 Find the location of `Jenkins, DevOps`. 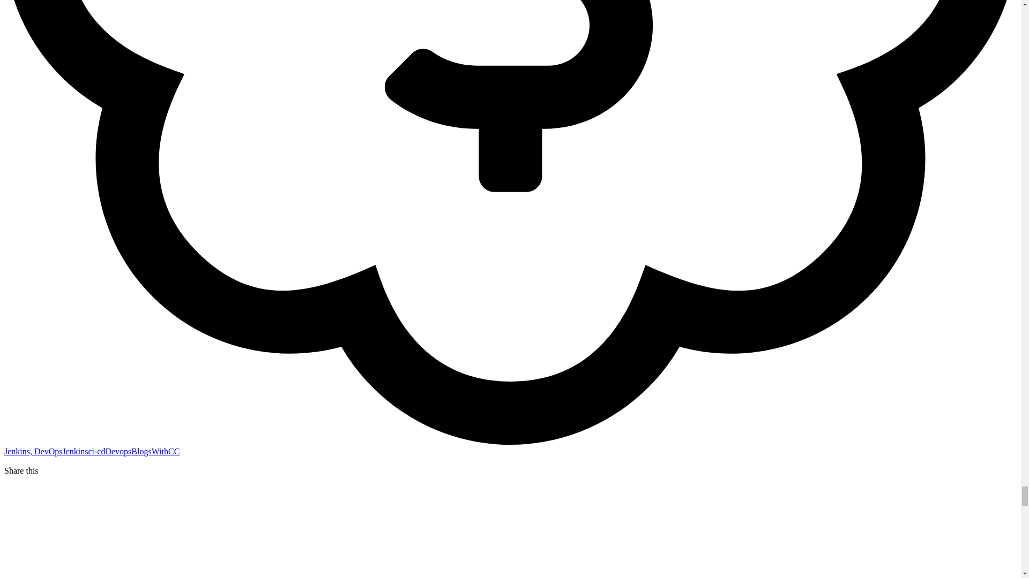

Jenkins, DevOps is located at coordinates (33, 451).